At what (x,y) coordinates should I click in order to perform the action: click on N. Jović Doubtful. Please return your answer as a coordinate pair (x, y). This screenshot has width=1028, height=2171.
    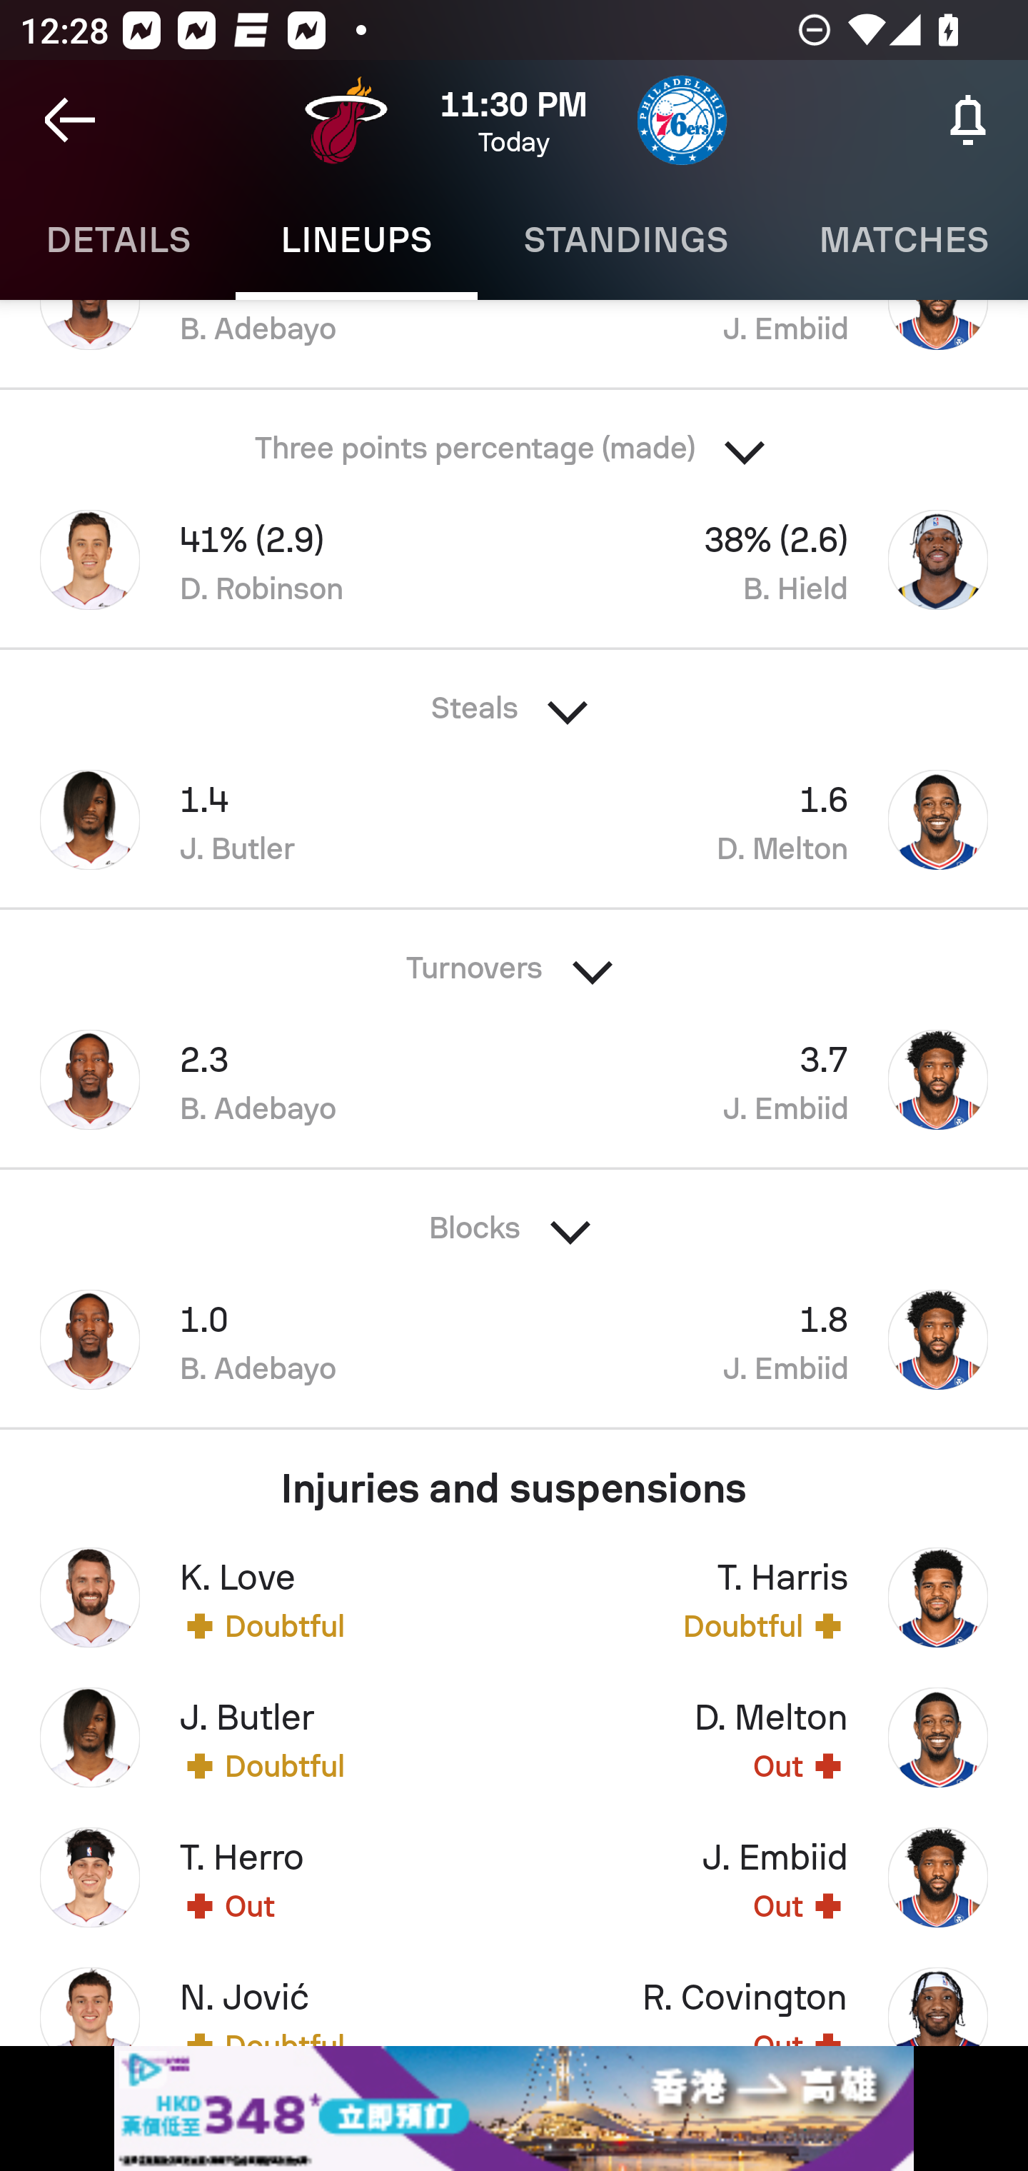
    Looking at the image, I should click on (257, 1995).